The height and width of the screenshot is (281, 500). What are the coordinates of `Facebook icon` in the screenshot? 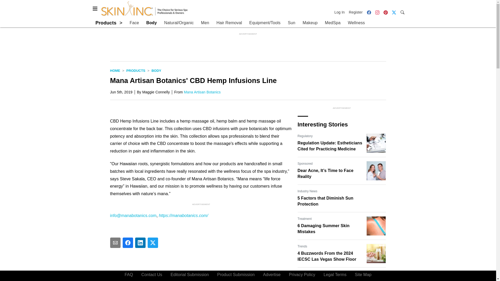 It's located at (369, 12).